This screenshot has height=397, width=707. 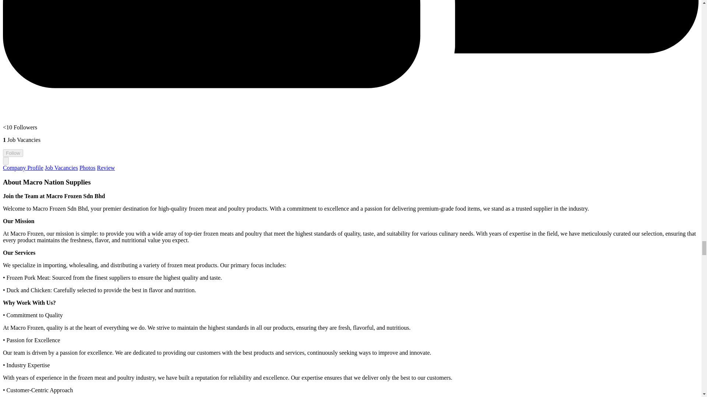 What do you see at coordinates (23, 168) in the screenshot?
I see `Company Profile` at bounding box center [23, 168].